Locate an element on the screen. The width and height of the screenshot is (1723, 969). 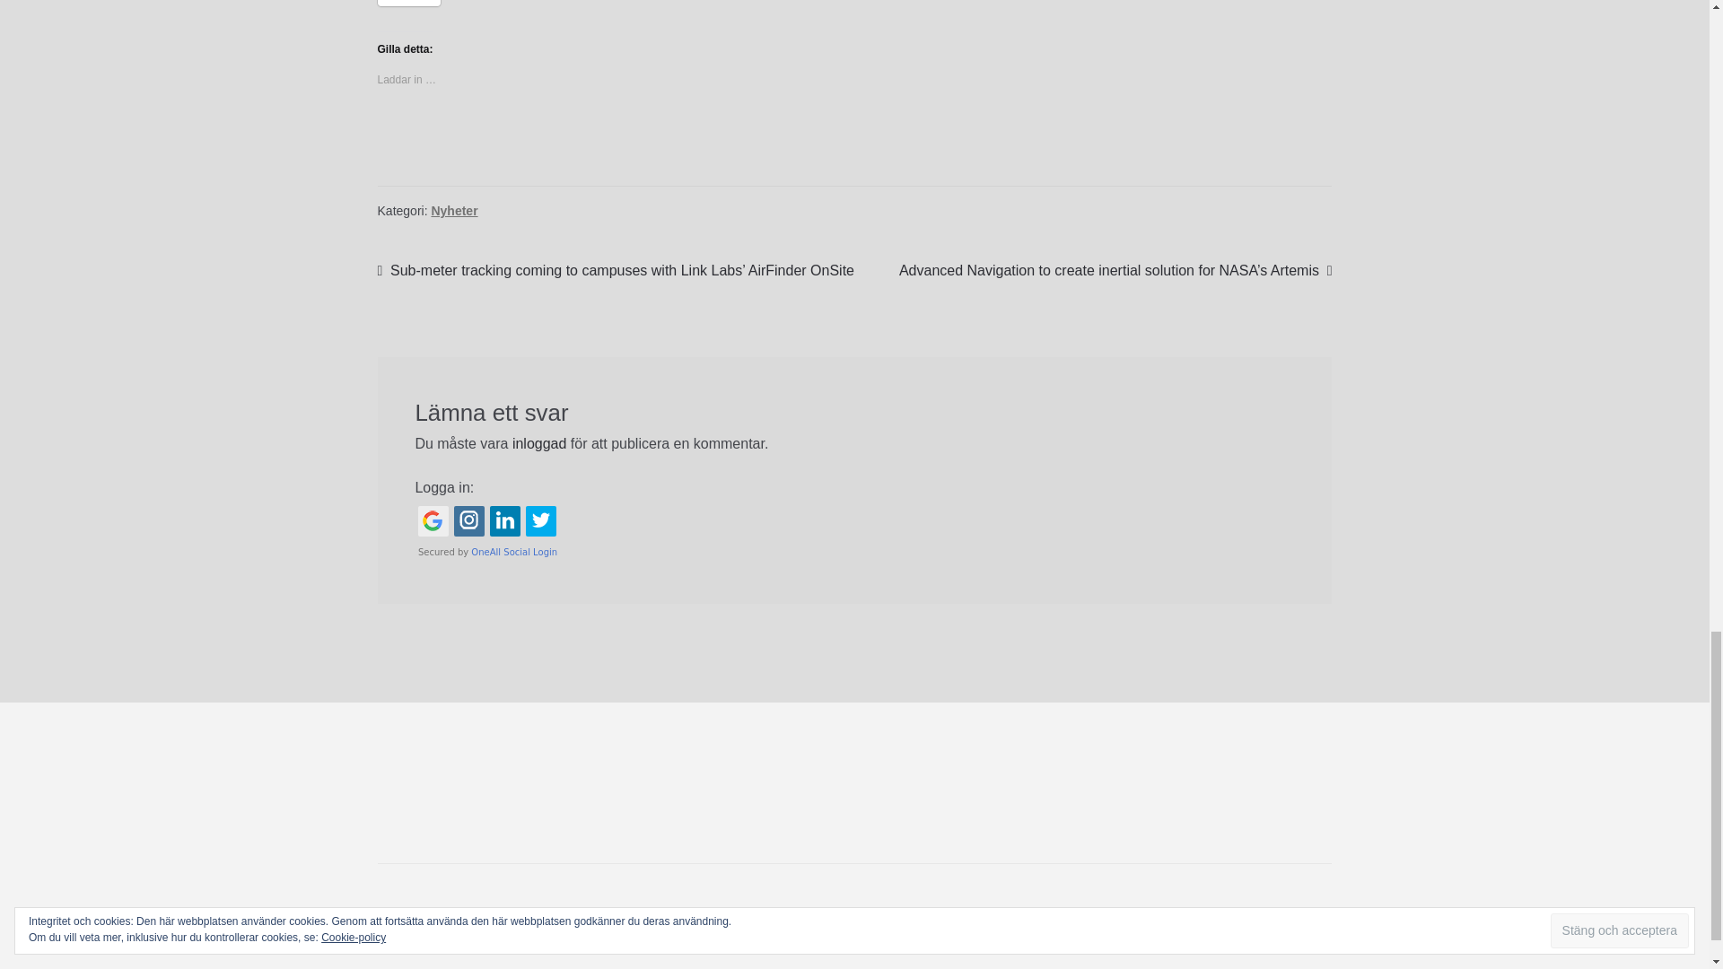
Gilla eller reblogga is located at coordinates (854, 140).